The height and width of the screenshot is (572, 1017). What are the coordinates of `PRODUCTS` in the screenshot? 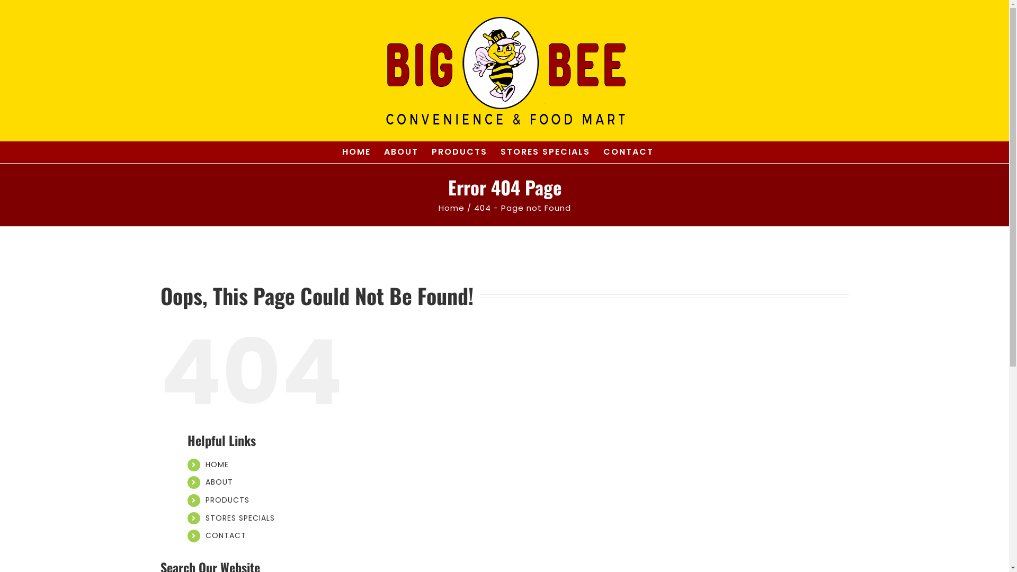 It's located at (228, 500).